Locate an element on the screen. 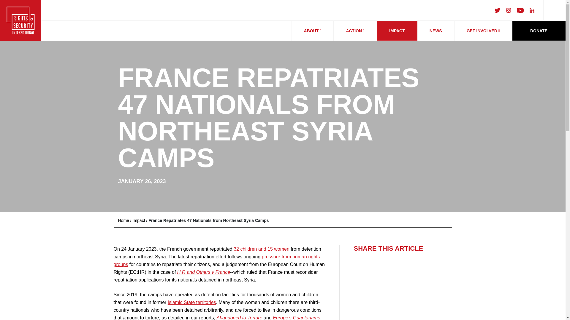 The width and height of the screenshot is (570, 320). DONATE is located at coordinates (539, 31).